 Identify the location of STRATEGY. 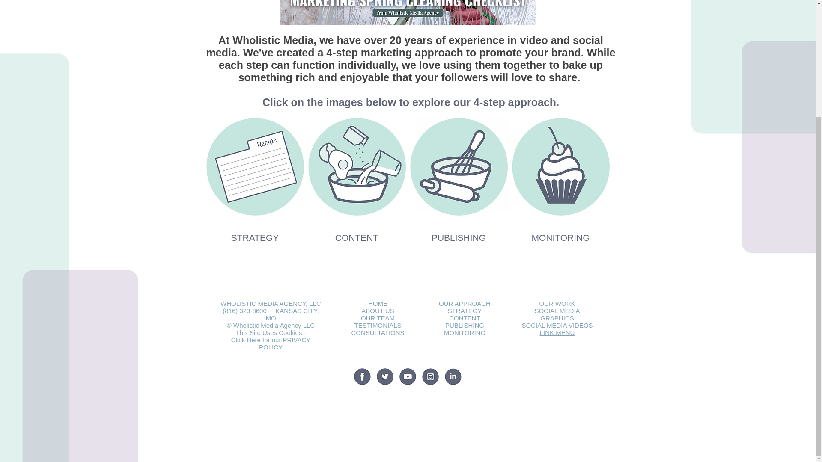
(465, 311).